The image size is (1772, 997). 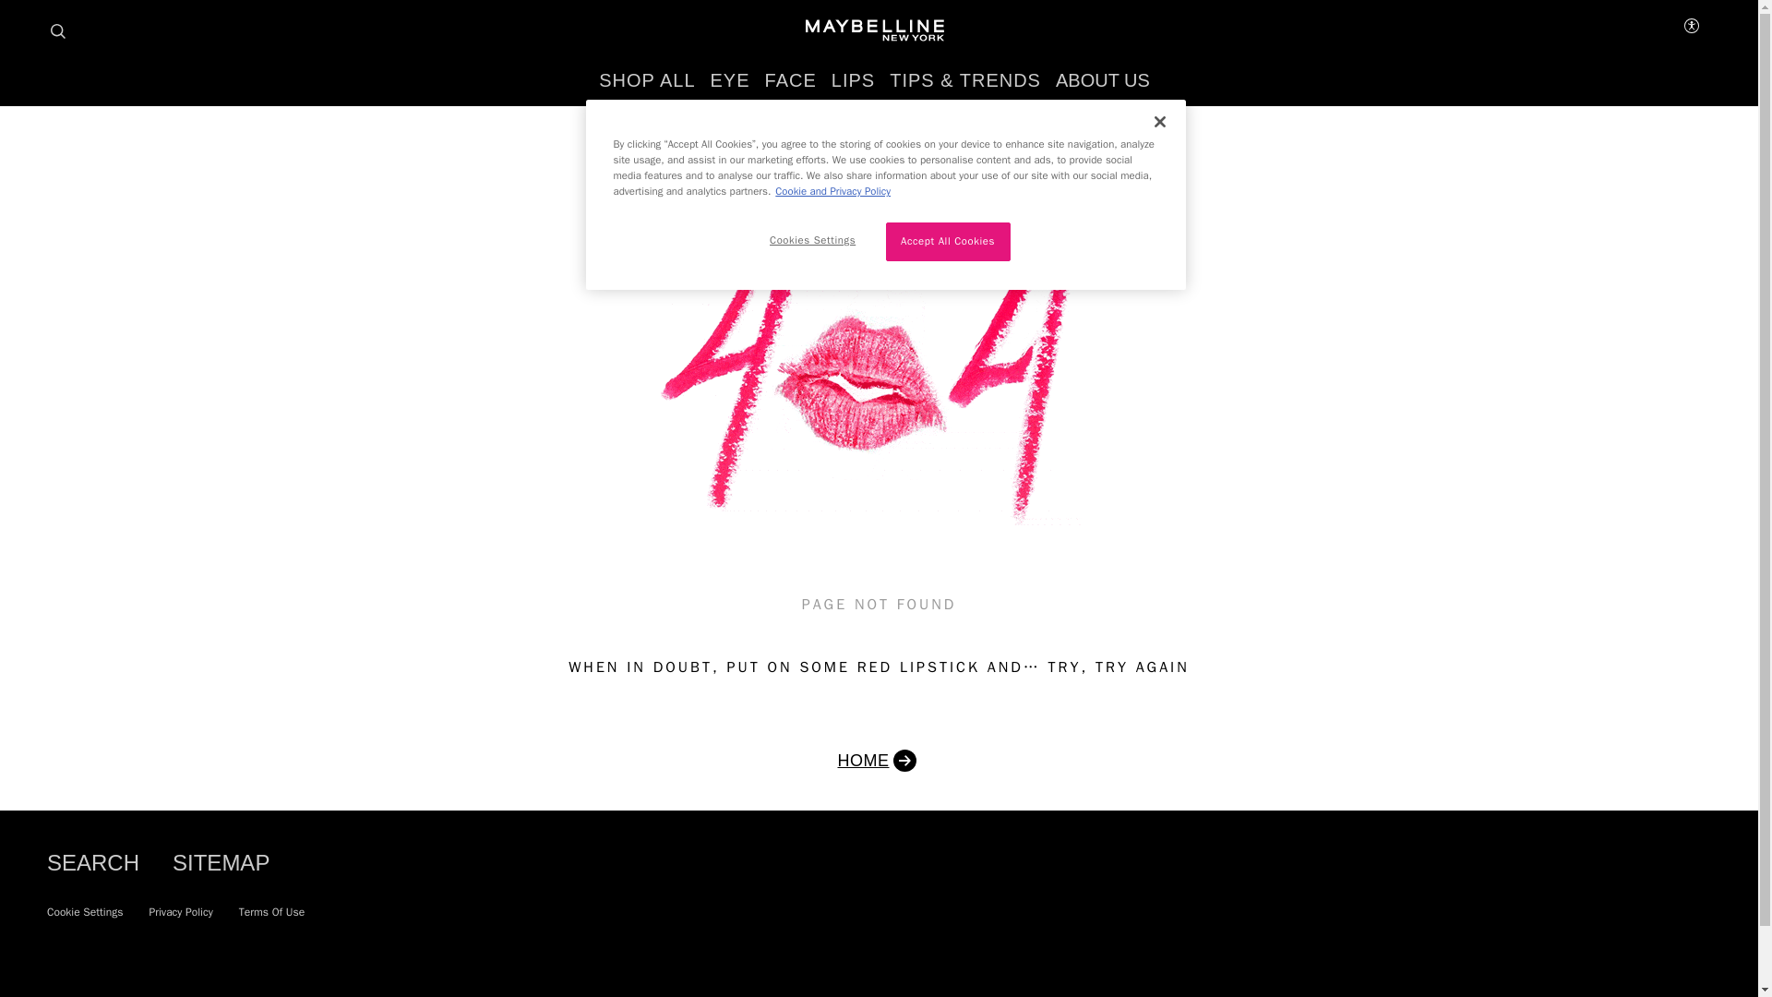 I want to click on LIPS, so click(x=853, y=80).